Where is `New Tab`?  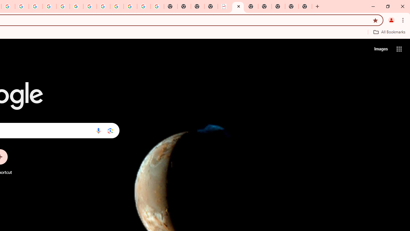
New Tab is located at coordinates (265, 6).